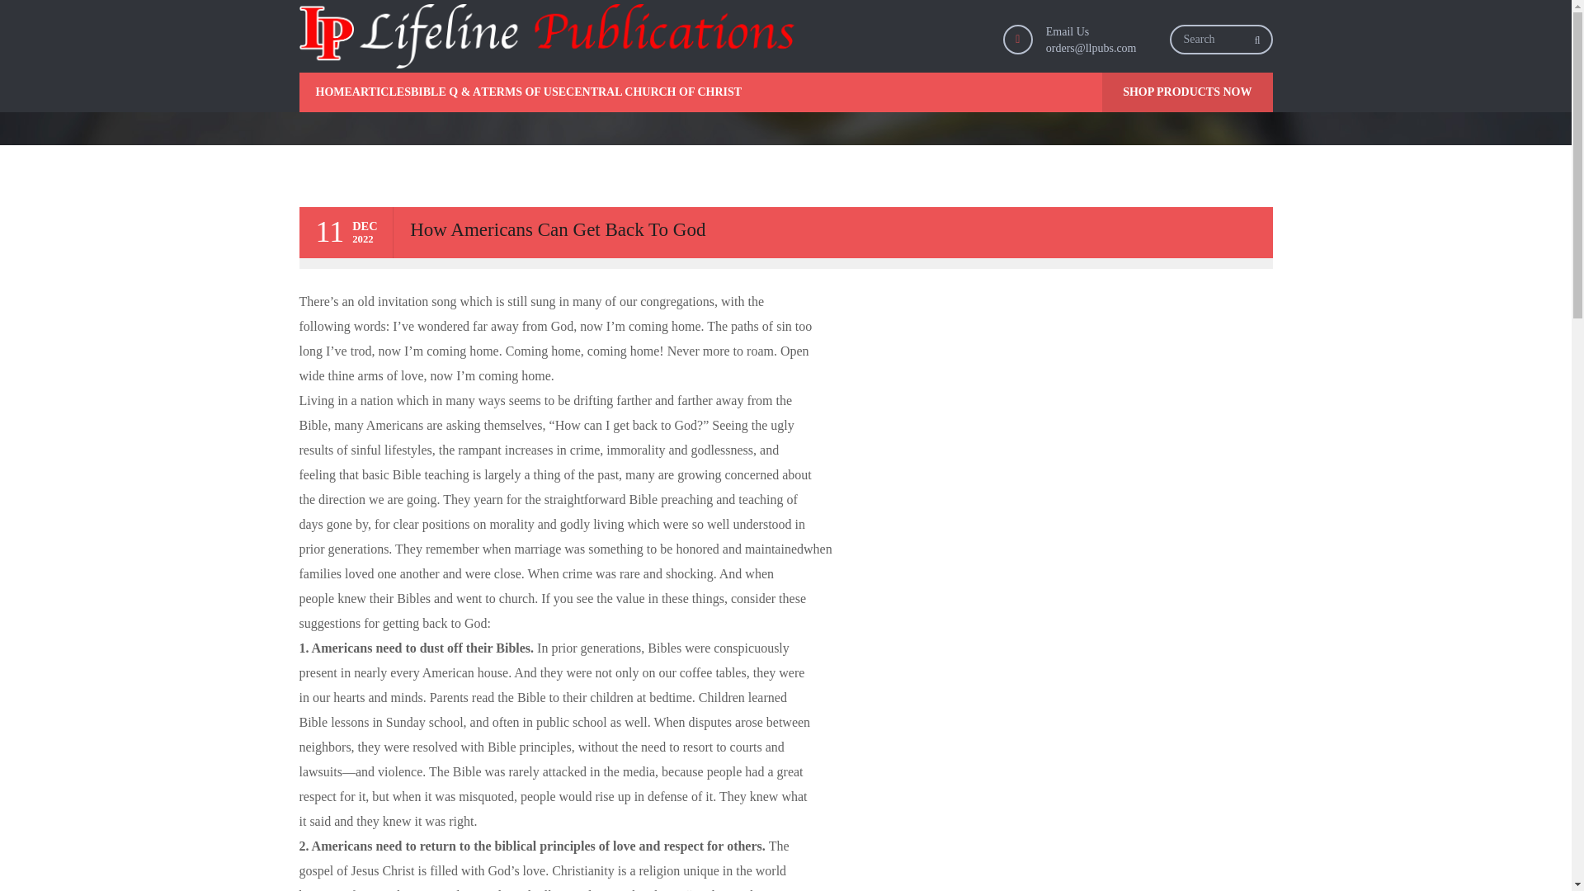 This screenshot has height=891, width=1584. I want to click on TERMS OF USE, so click(523, 92).